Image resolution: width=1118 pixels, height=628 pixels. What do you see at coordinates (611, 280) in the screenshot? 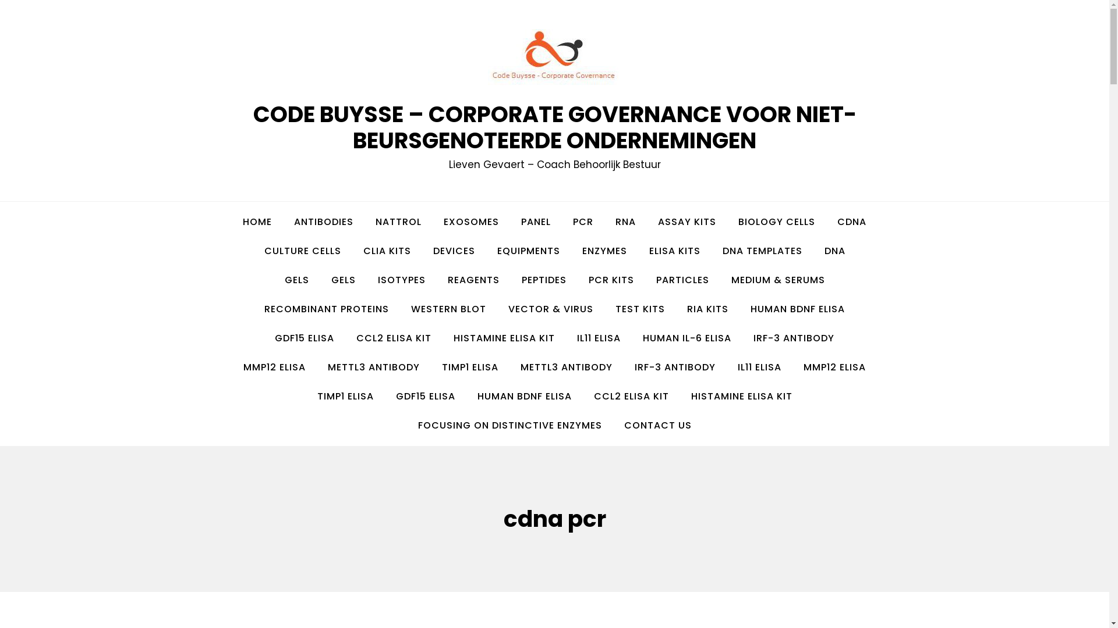
I see `PCR KITS` at bounding box center [611, 280].